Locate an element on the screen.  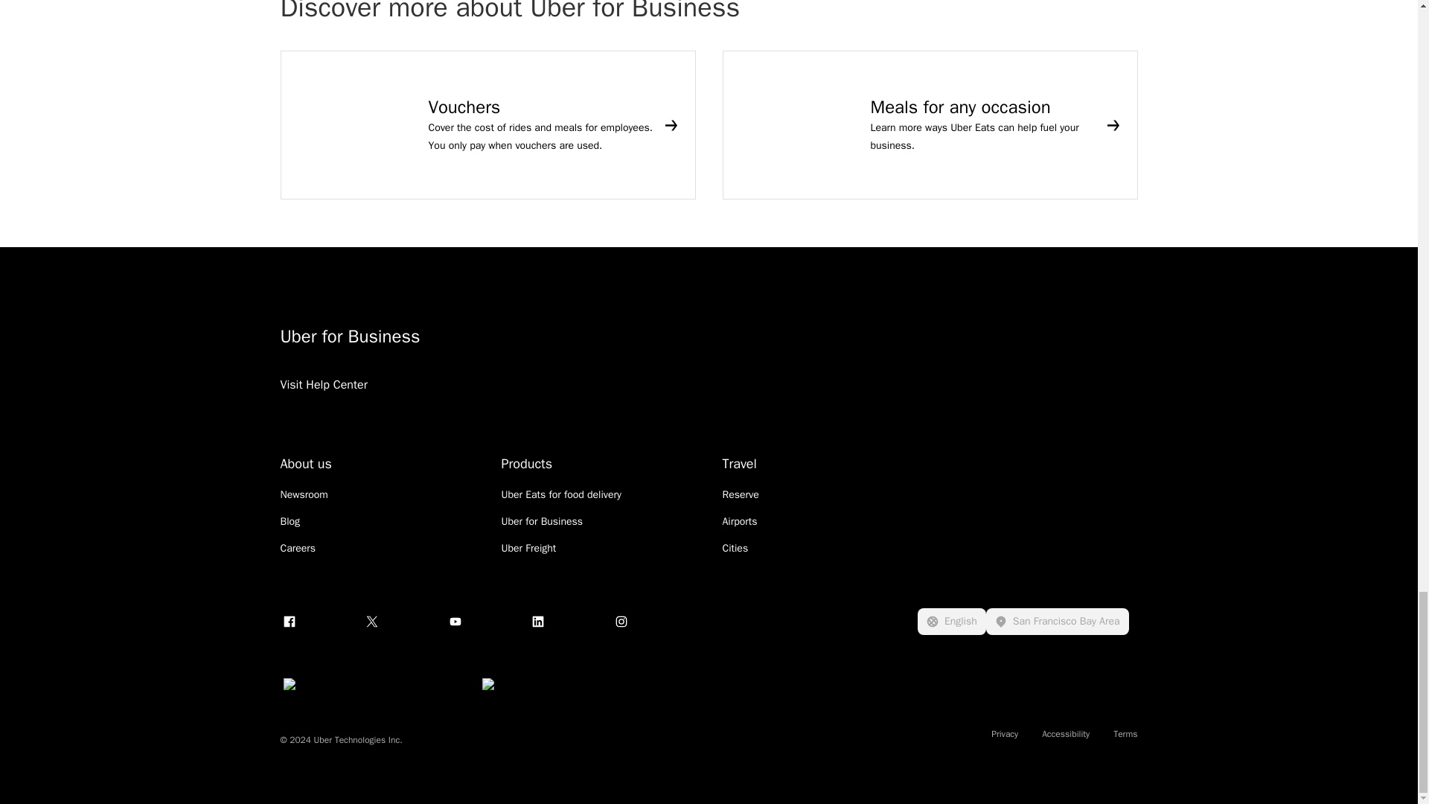
Privacy is located at coordinates (1005, 734).